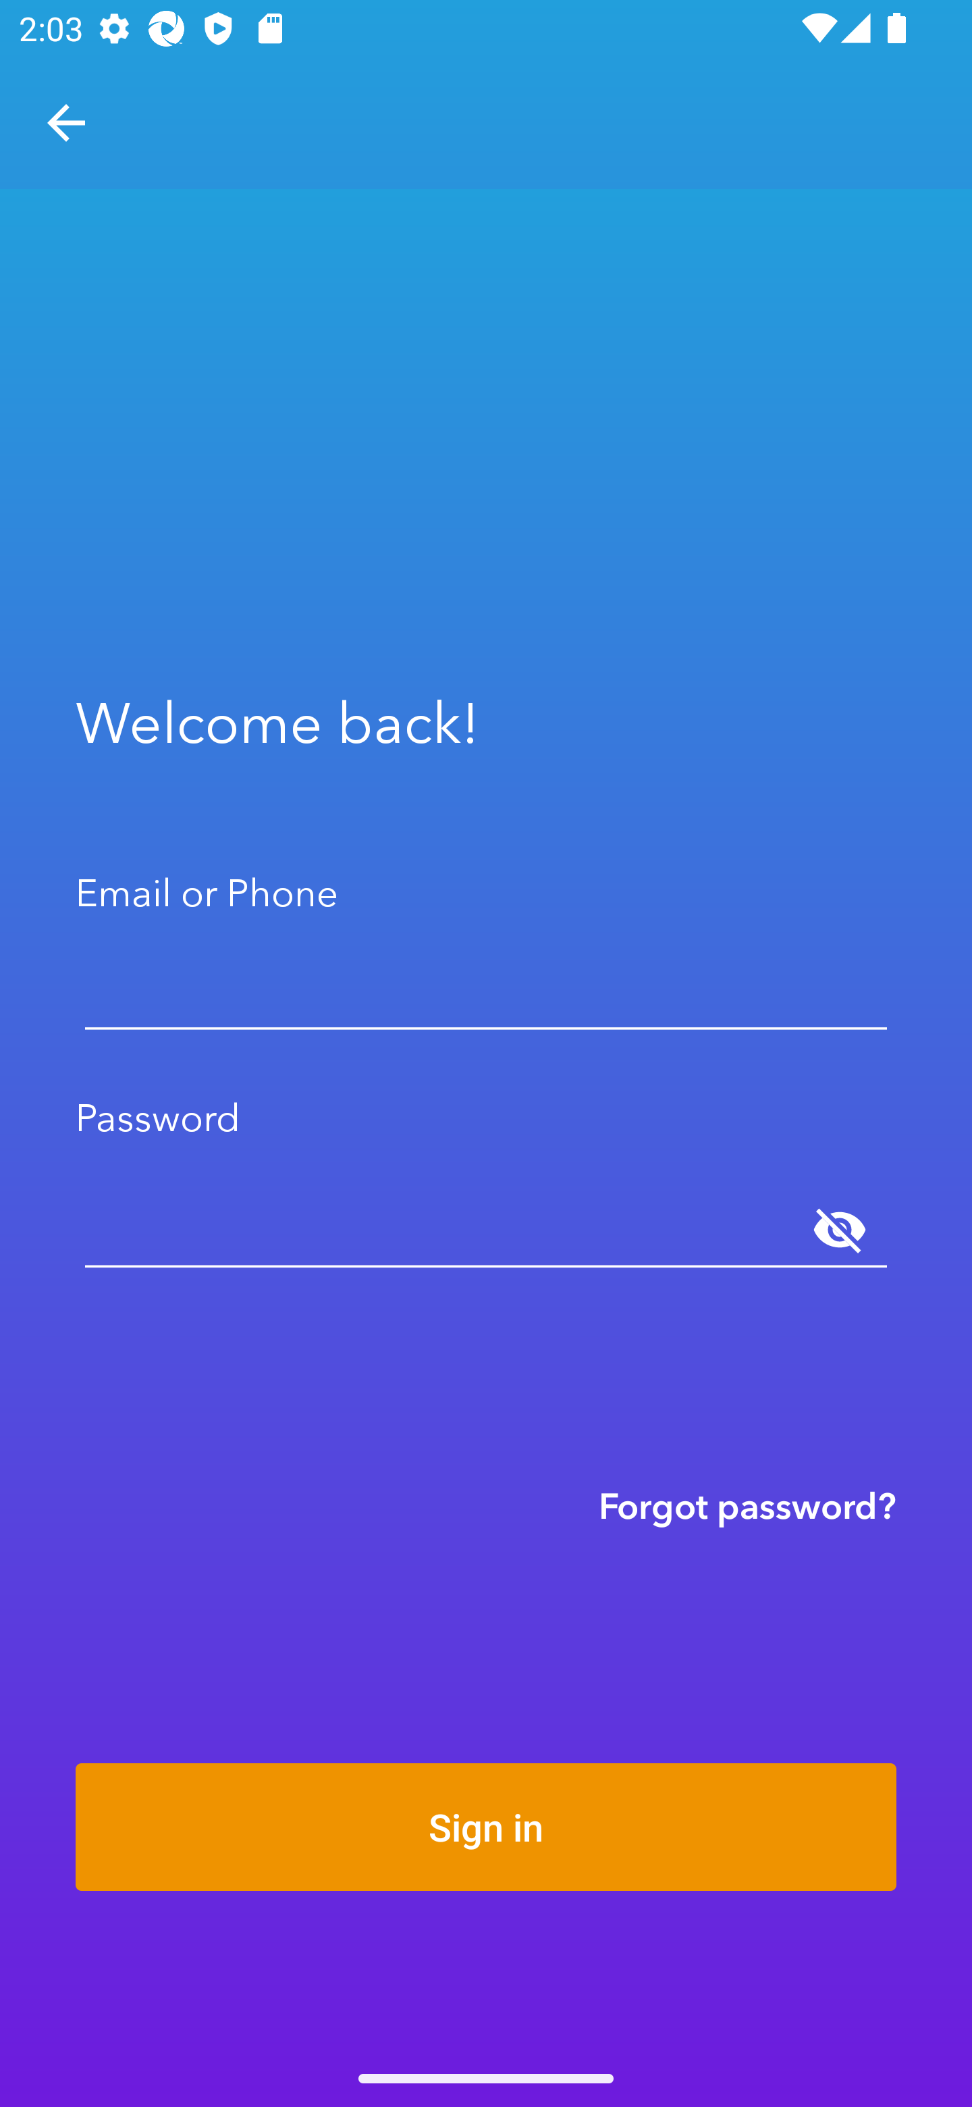 Image resolution: width=972 pixels, height=2107 pixels. Describe the element at coordinates (747, 1505) in the screenshot. I see `Forgot password?` at that location.